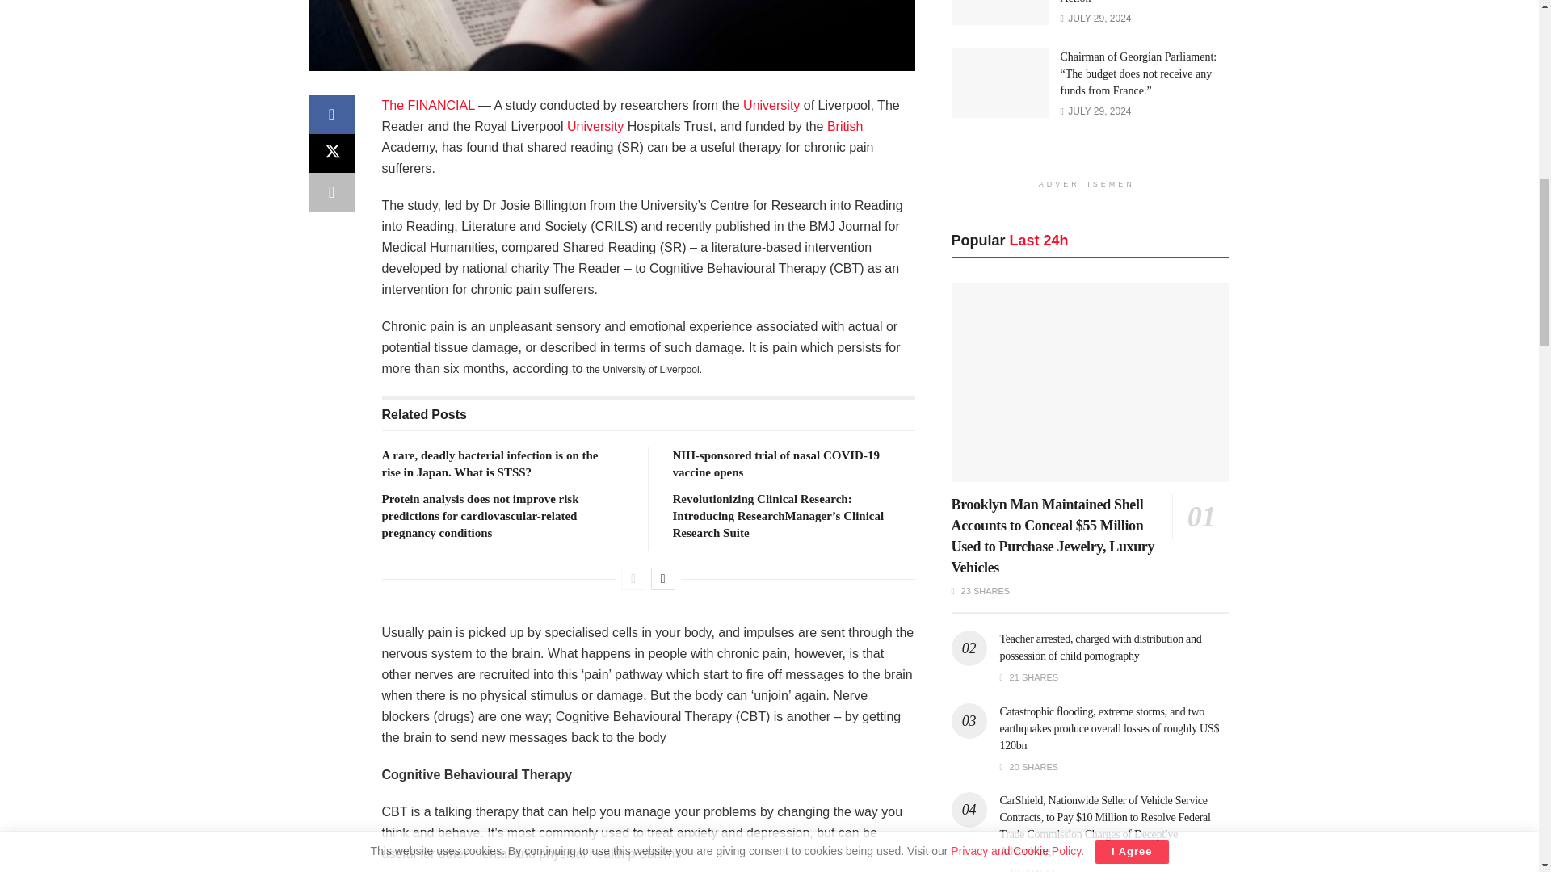  What do you see at coordinates (662, 579) in the screenshot?
I see `Next` at bounding box center [662, 579].